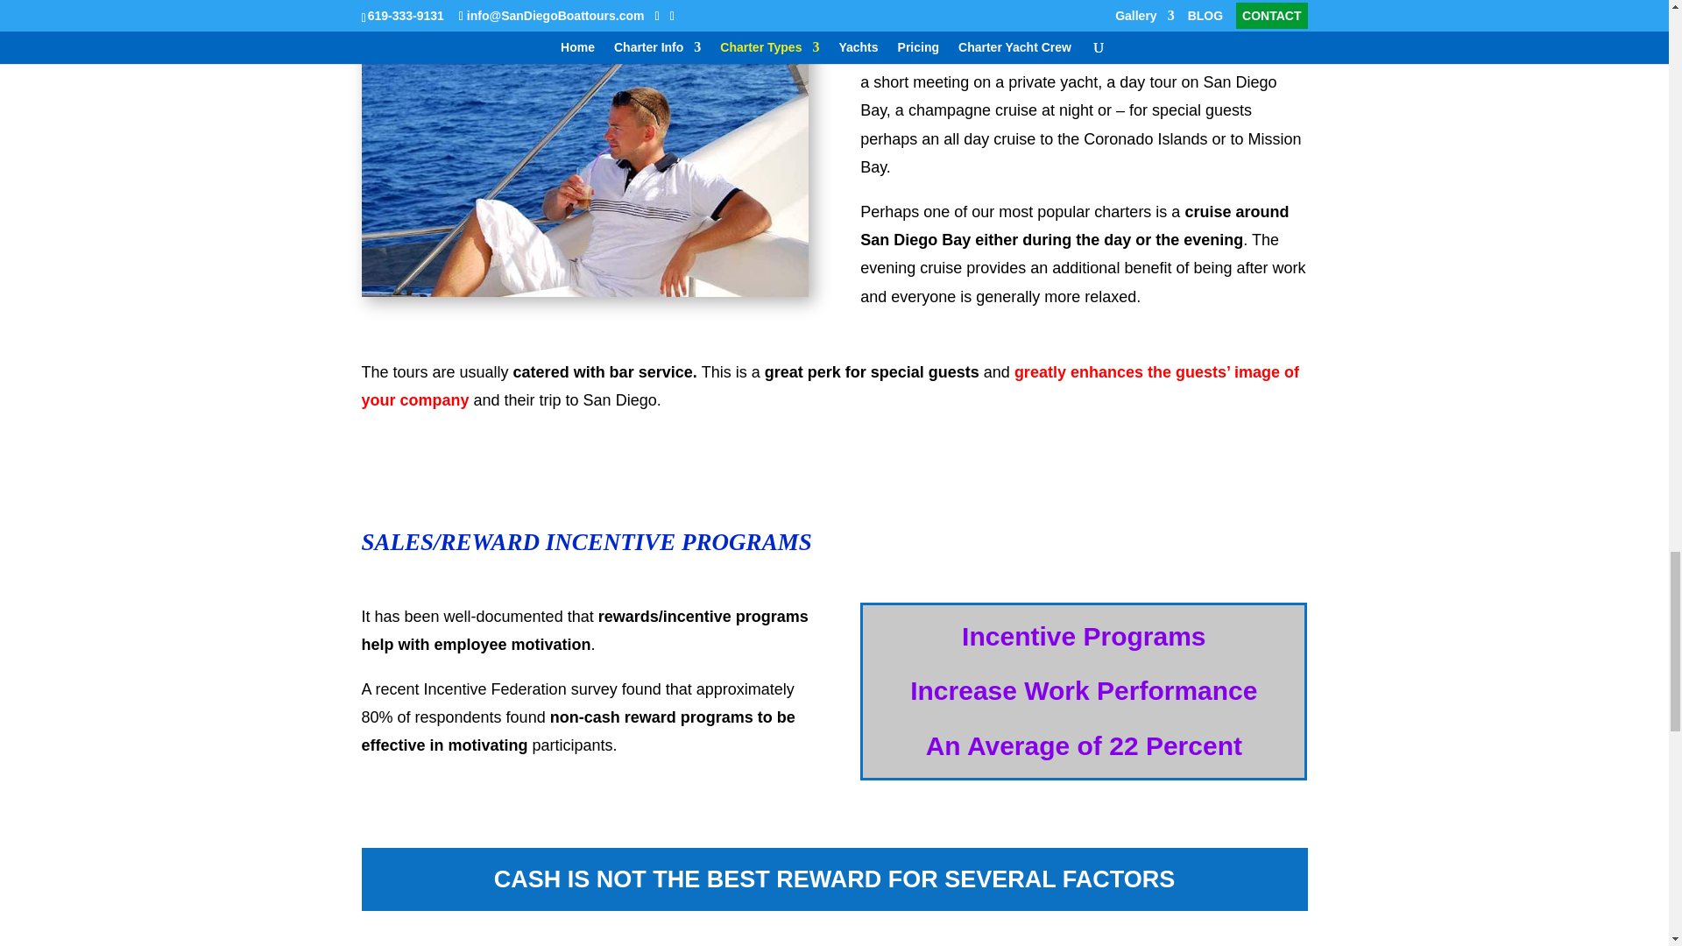  What do you see at coordinates (583, 168) in the screenshot?
I see `VIP Guest on Yacht Charter` at bounding box center [583, 168].